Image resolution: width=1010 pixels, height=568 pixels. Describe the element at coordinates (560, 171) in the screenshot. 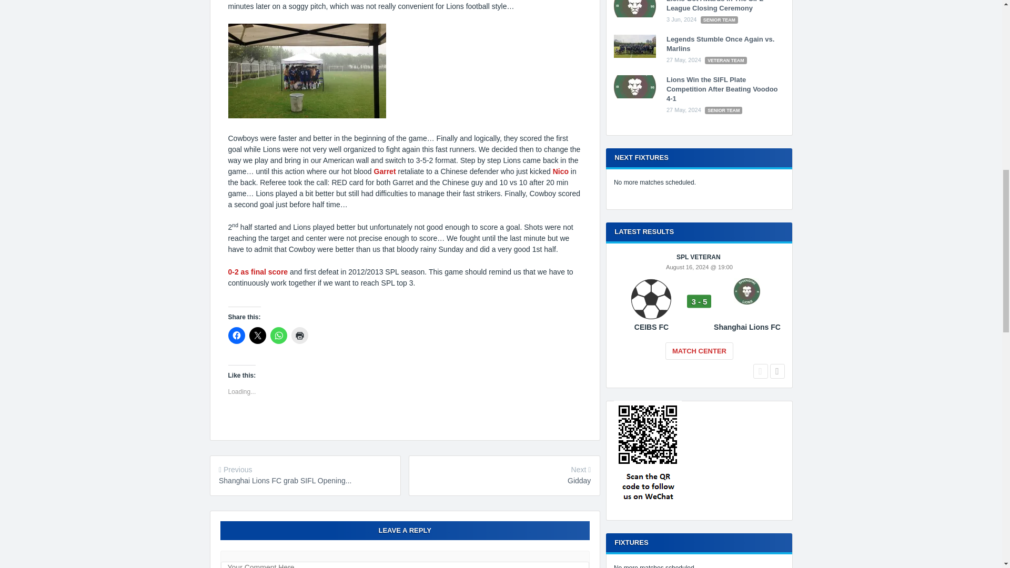

I see `Nico` at that location.